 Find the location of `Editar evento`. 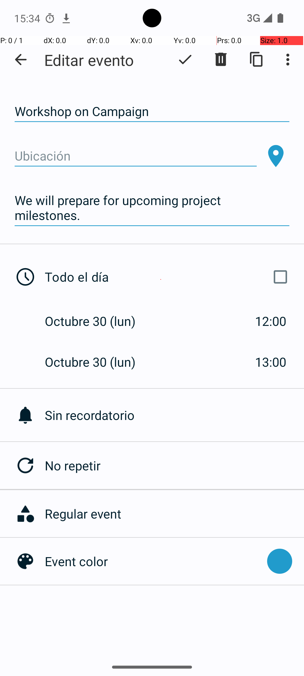

Editar evento is located at coordinates (89, 60).